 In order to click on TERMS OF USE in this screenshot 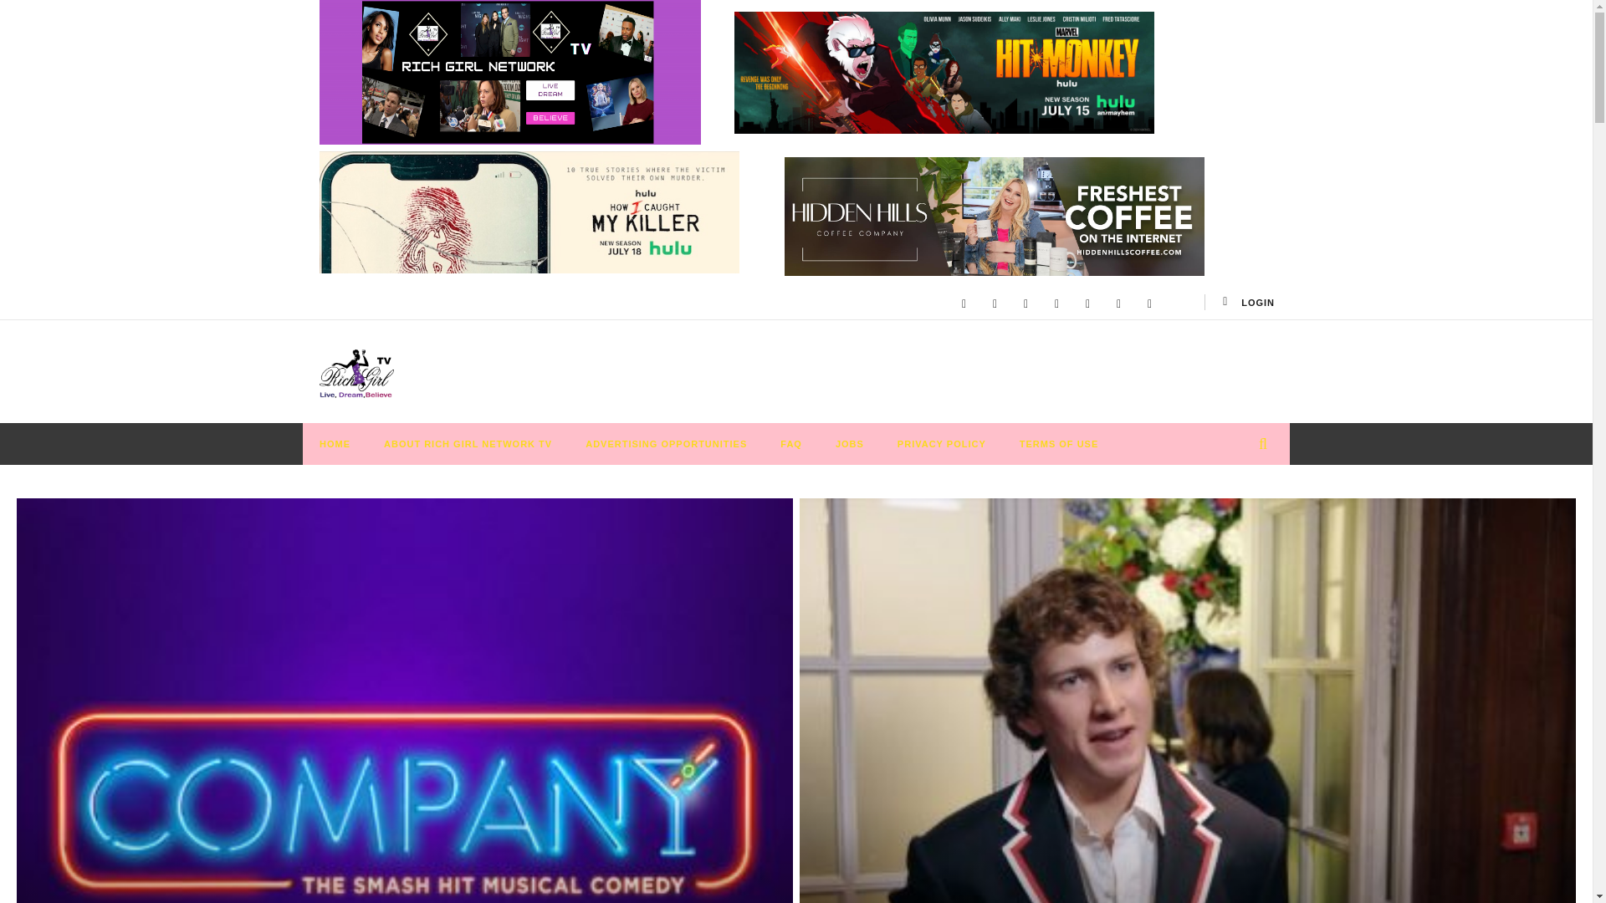, I will do `click(1059, 444)`.